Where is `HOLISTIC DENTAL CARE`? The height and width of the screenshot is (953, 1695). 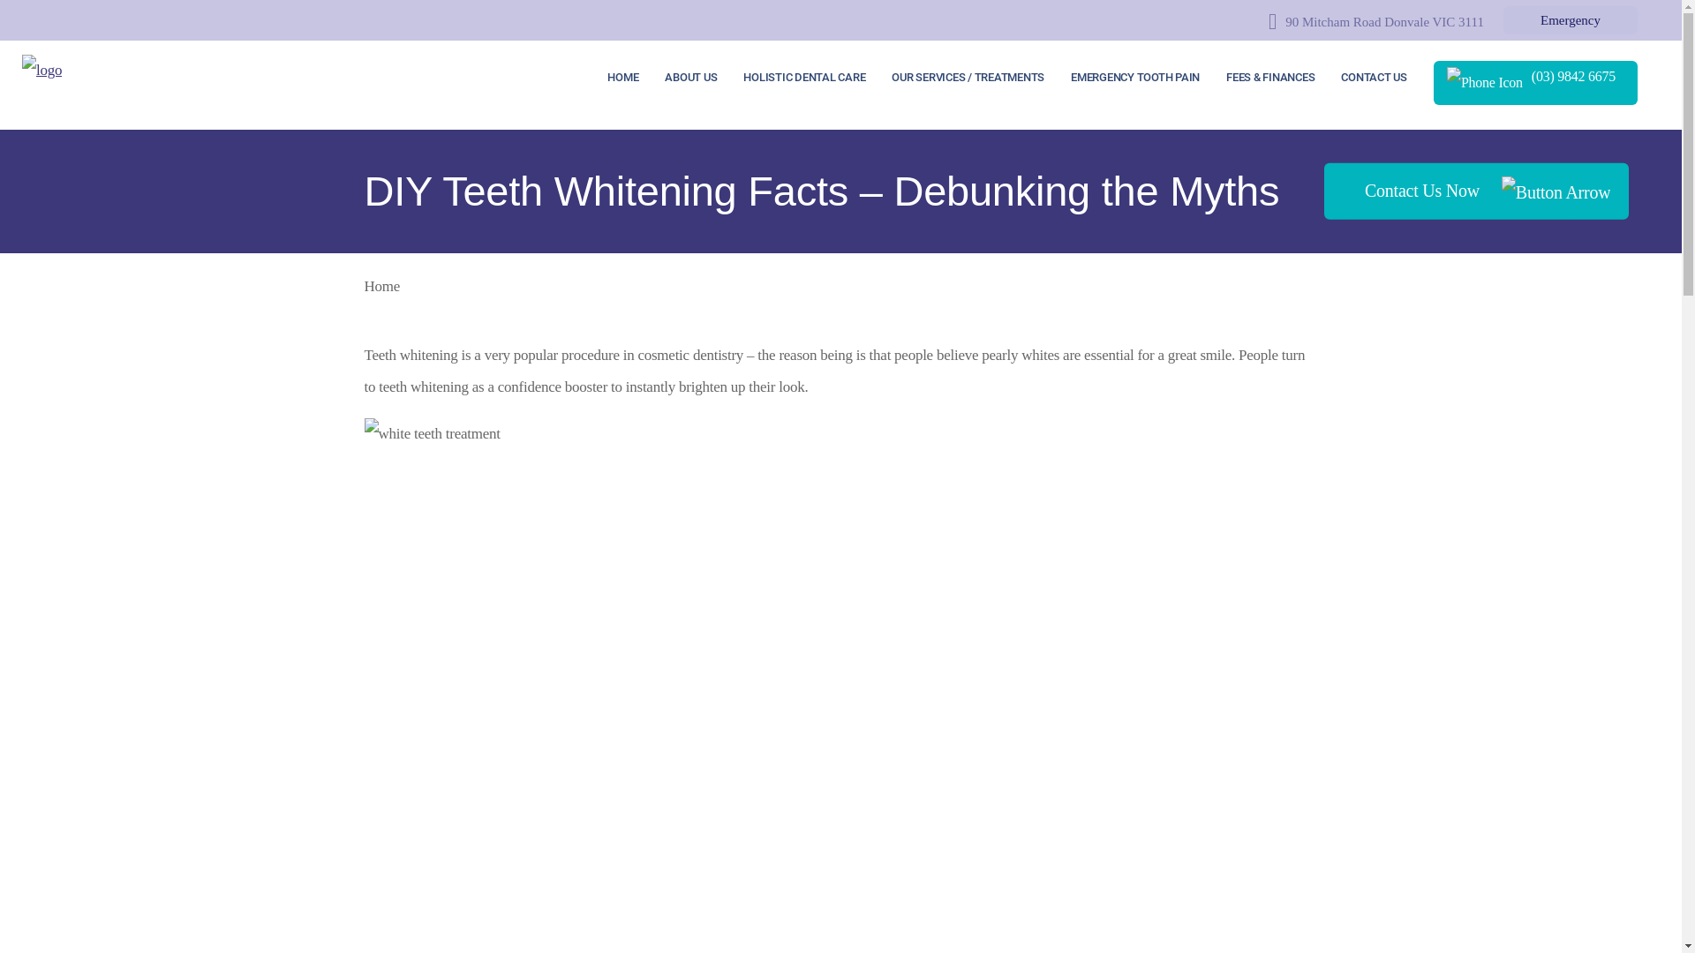
HOLISTIC DENTAL CARE is located at coordinates (803, 78).